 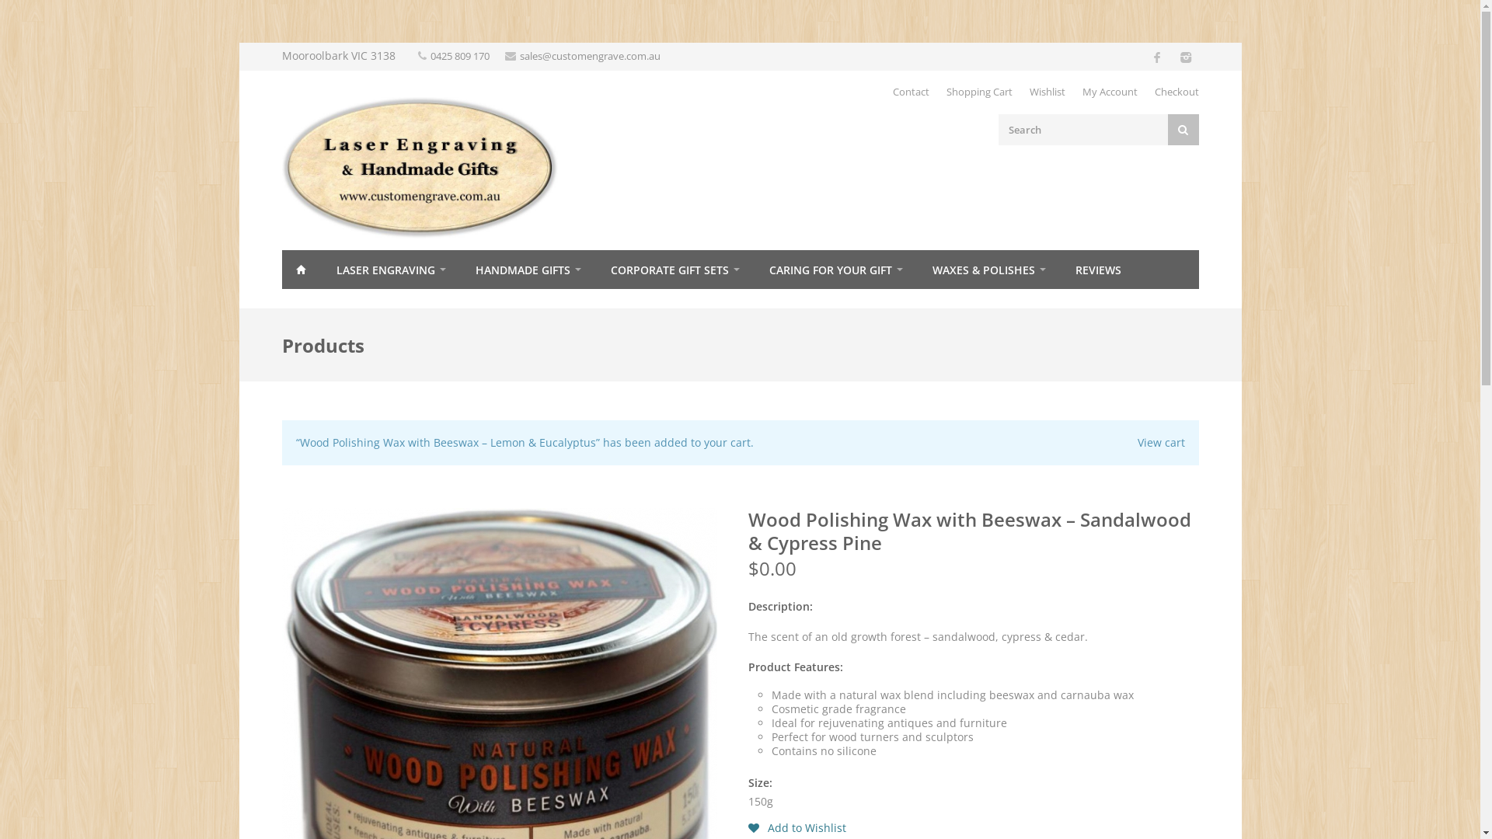 I want to click on REVIEWS, so click(x=1099, y=270).